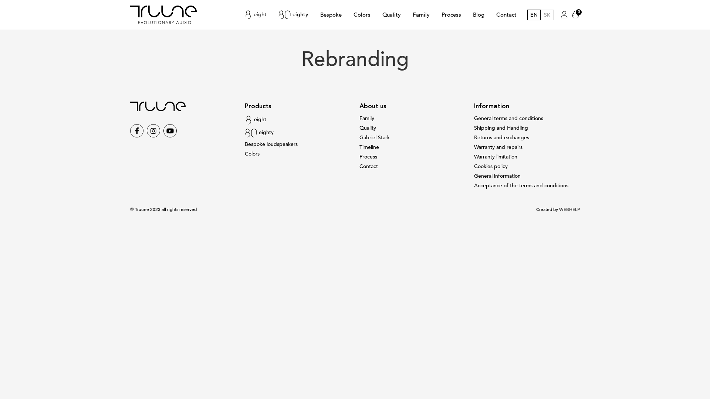  What do you see at coordinates (392, 15) in the screenshot?
I see `Quality` at bounding box center [392, 15].